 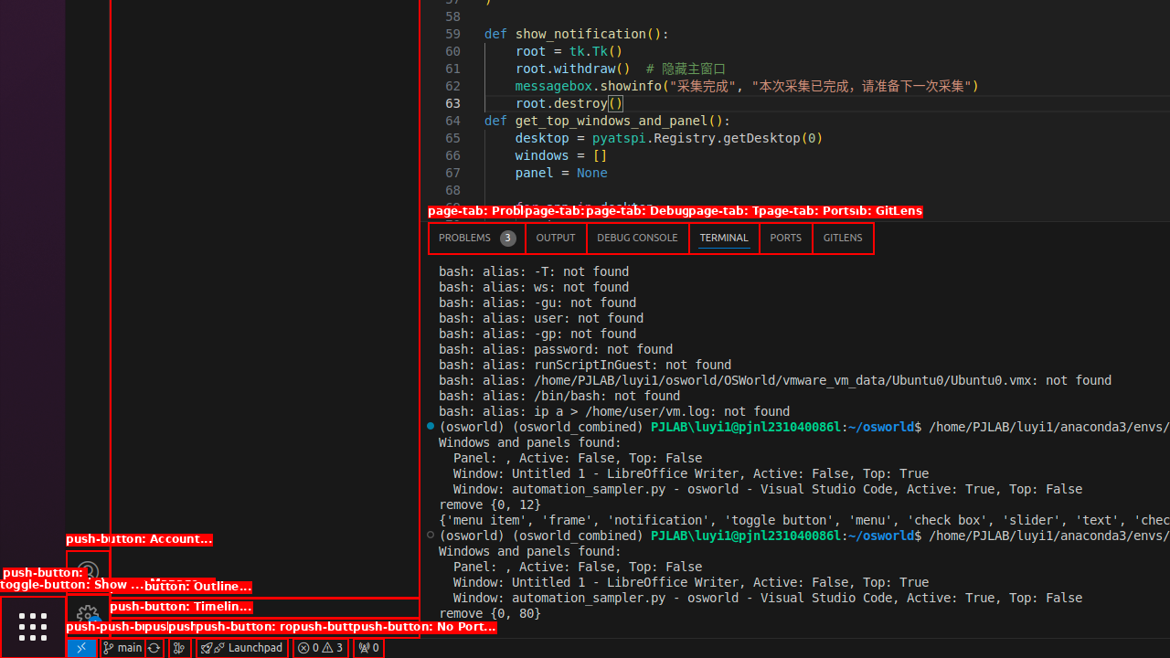 I want to click on Debug Console (Ctrl+Shift+Y), so click(x=638, y=238).